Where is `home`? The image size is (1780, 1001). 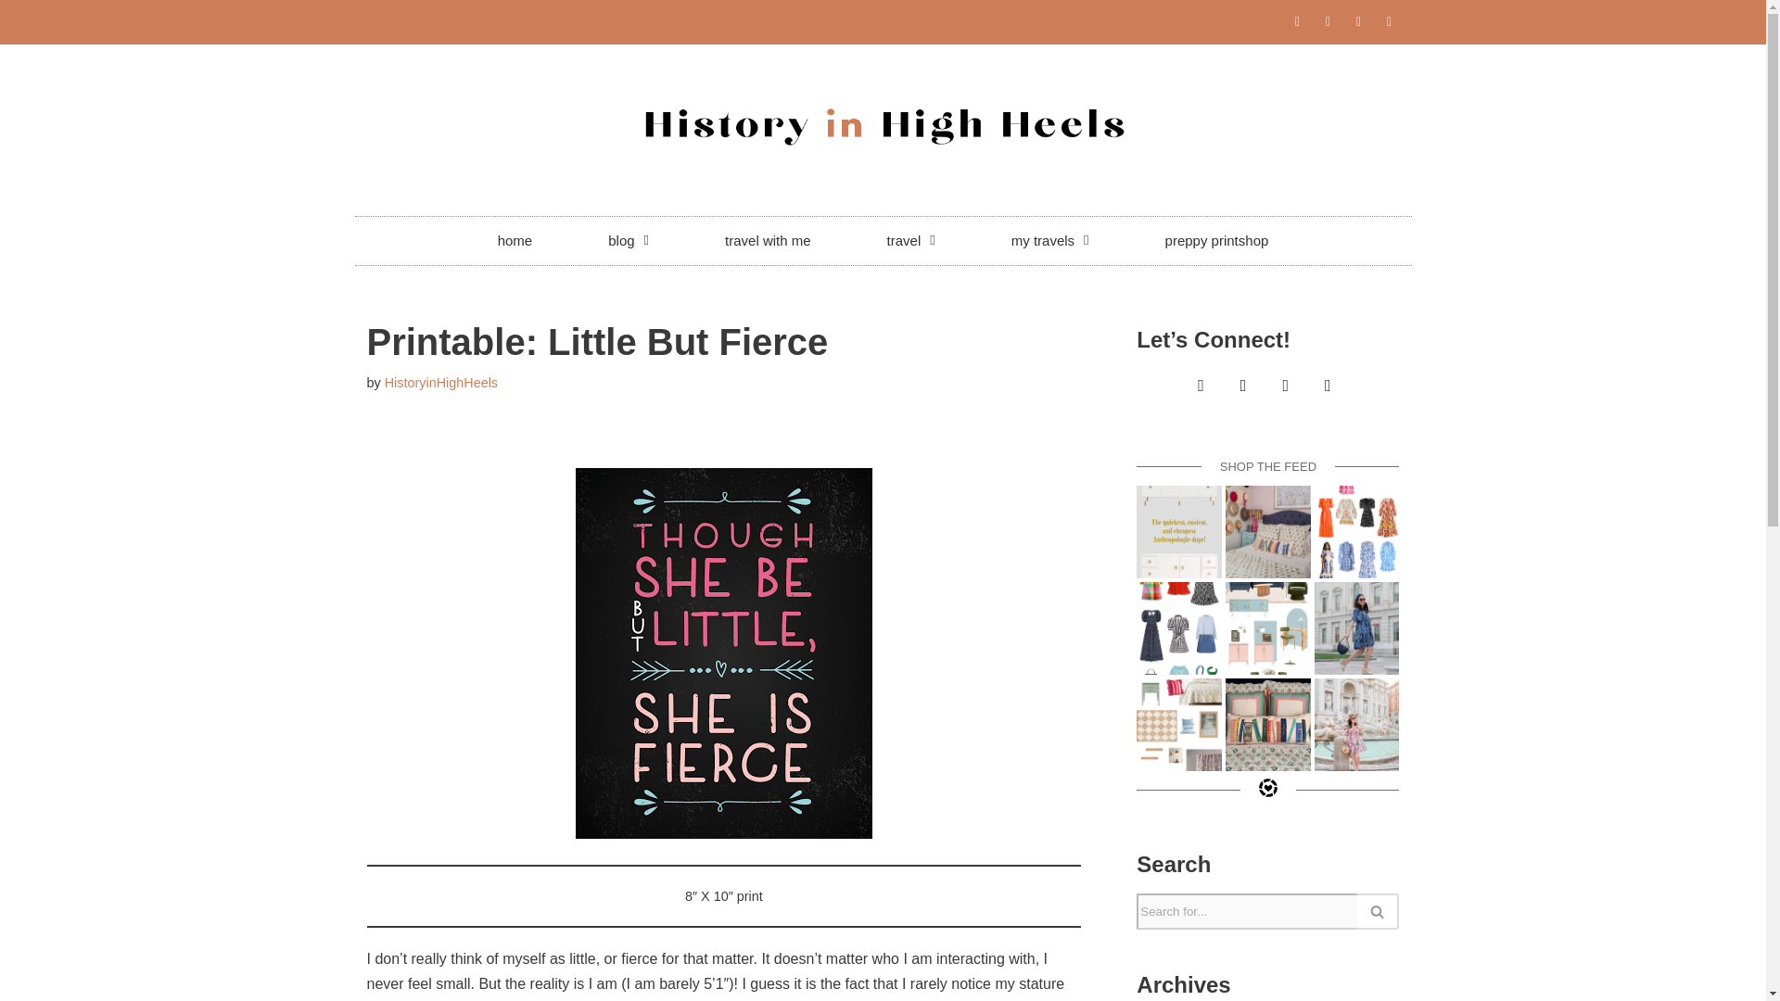 home is located at coordinates (515, 241).